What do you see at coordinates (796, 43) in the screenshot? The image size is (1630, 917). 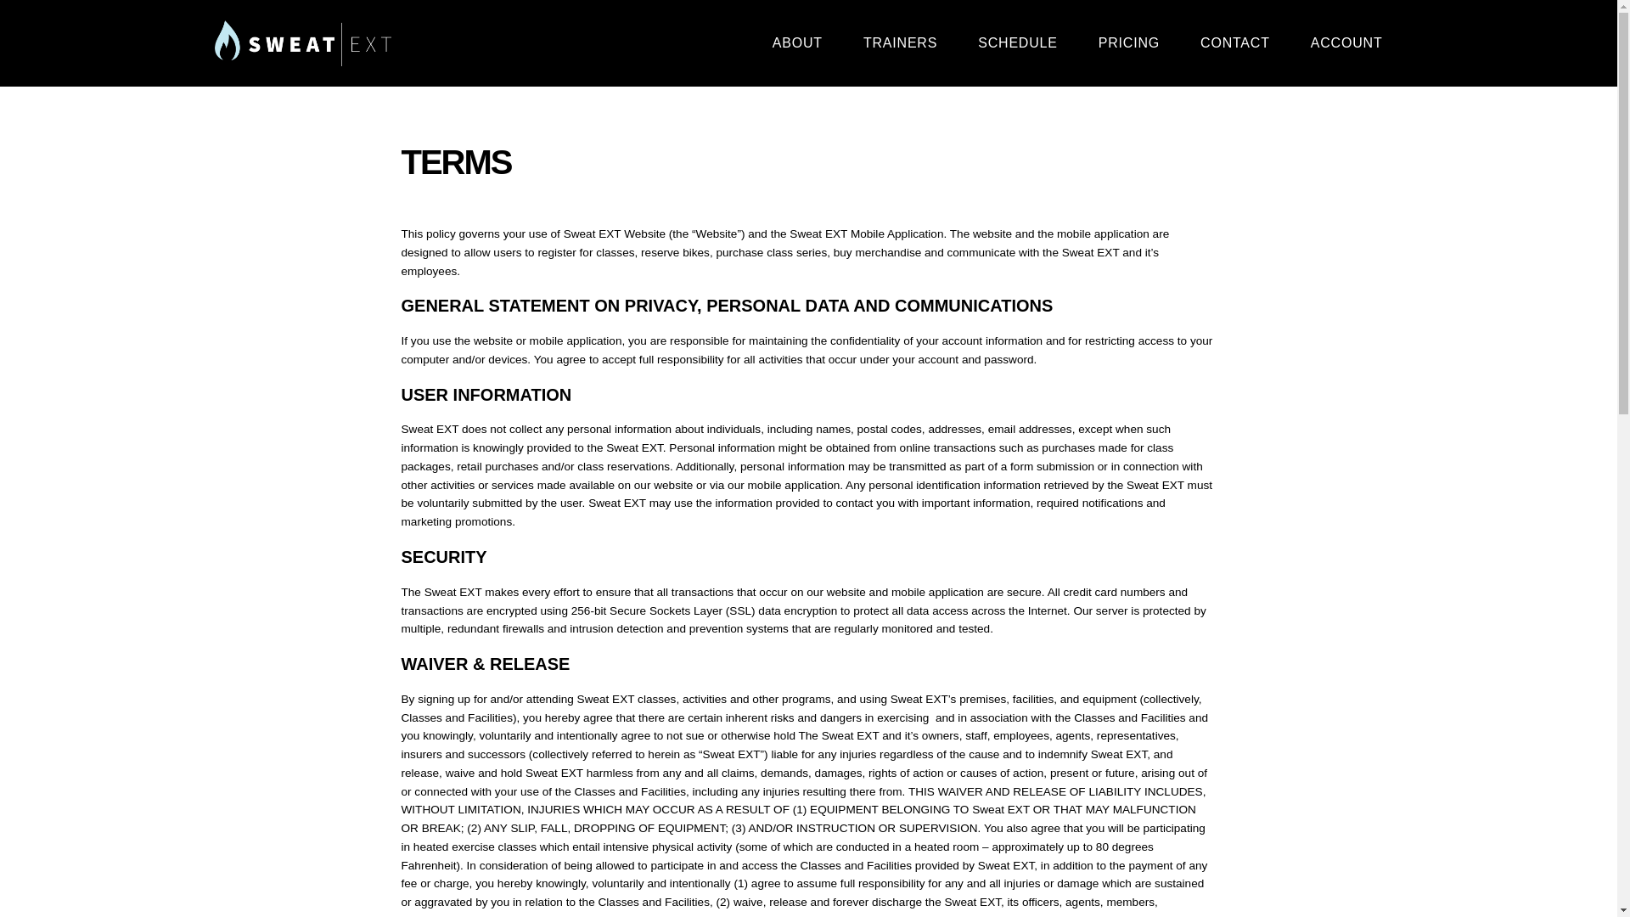 I see `ABOUT` at bounding box center [796, 43].